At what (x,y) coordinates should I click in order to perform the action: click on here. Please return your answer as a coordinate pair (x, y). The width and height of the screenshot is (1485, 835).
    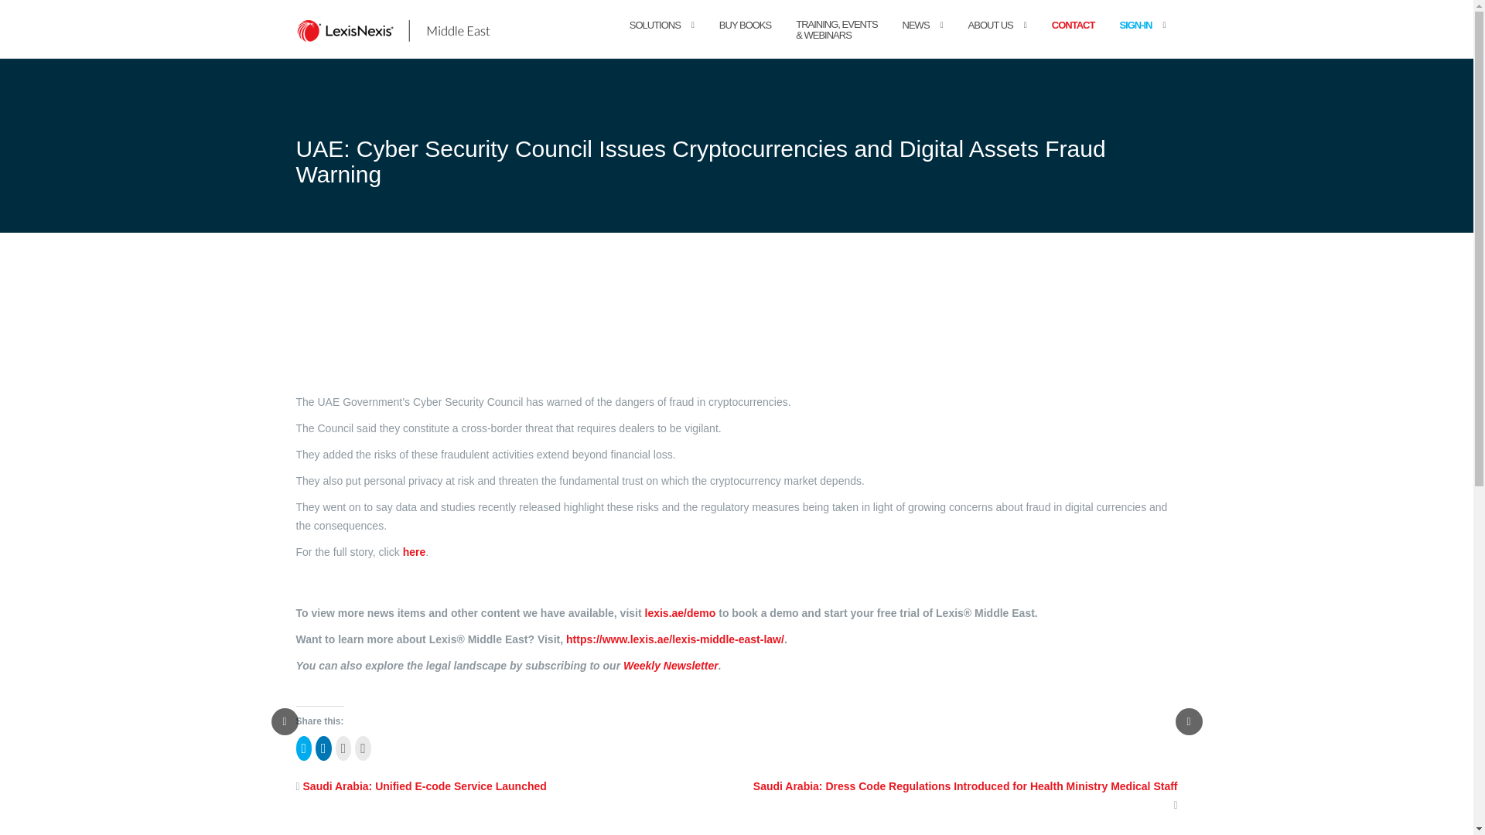
    Looking at the image, I should click on (415, 552).